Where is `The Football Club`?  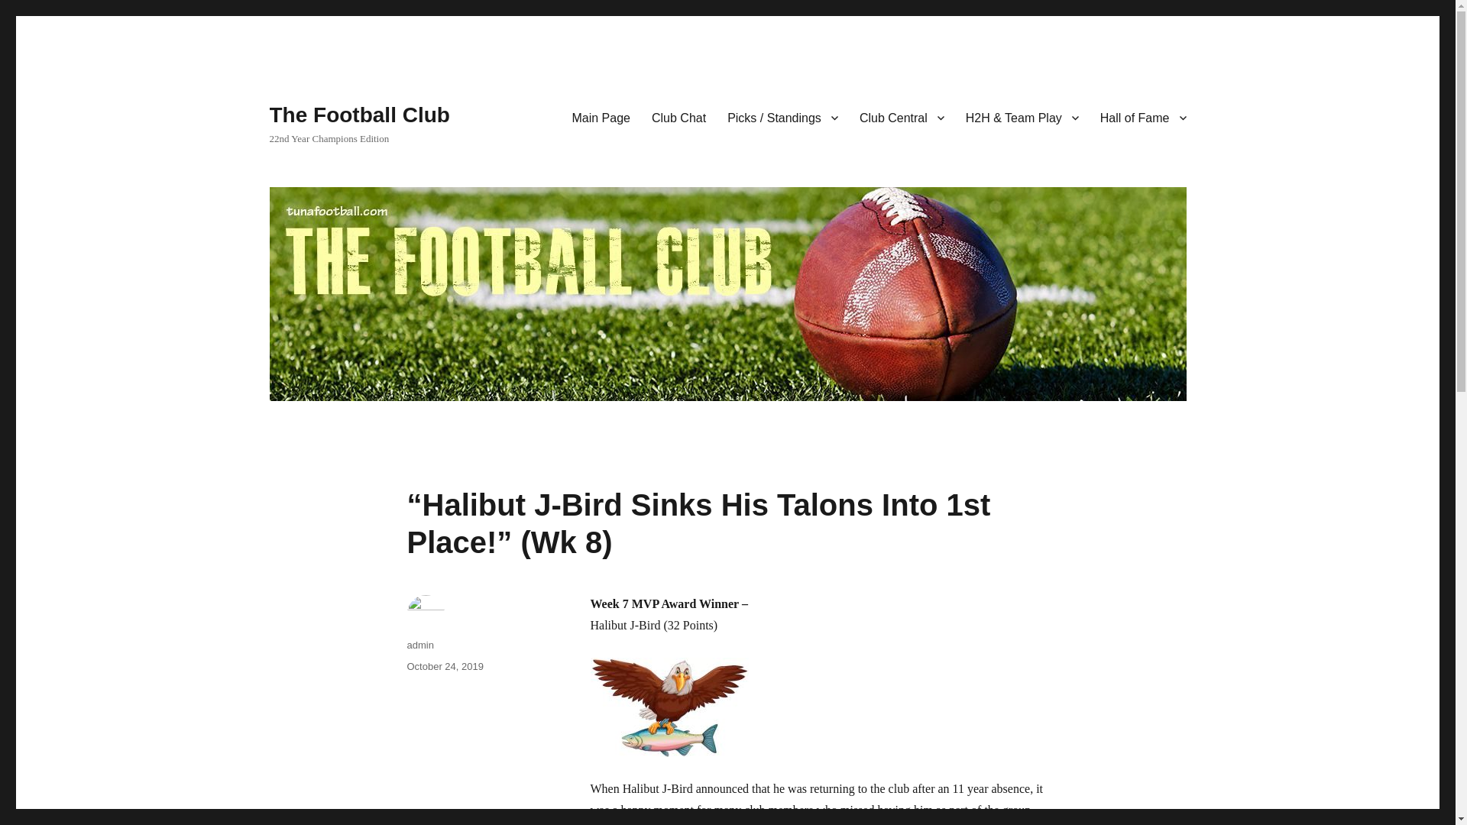 The Football Club is located at coordinates (358, 115).